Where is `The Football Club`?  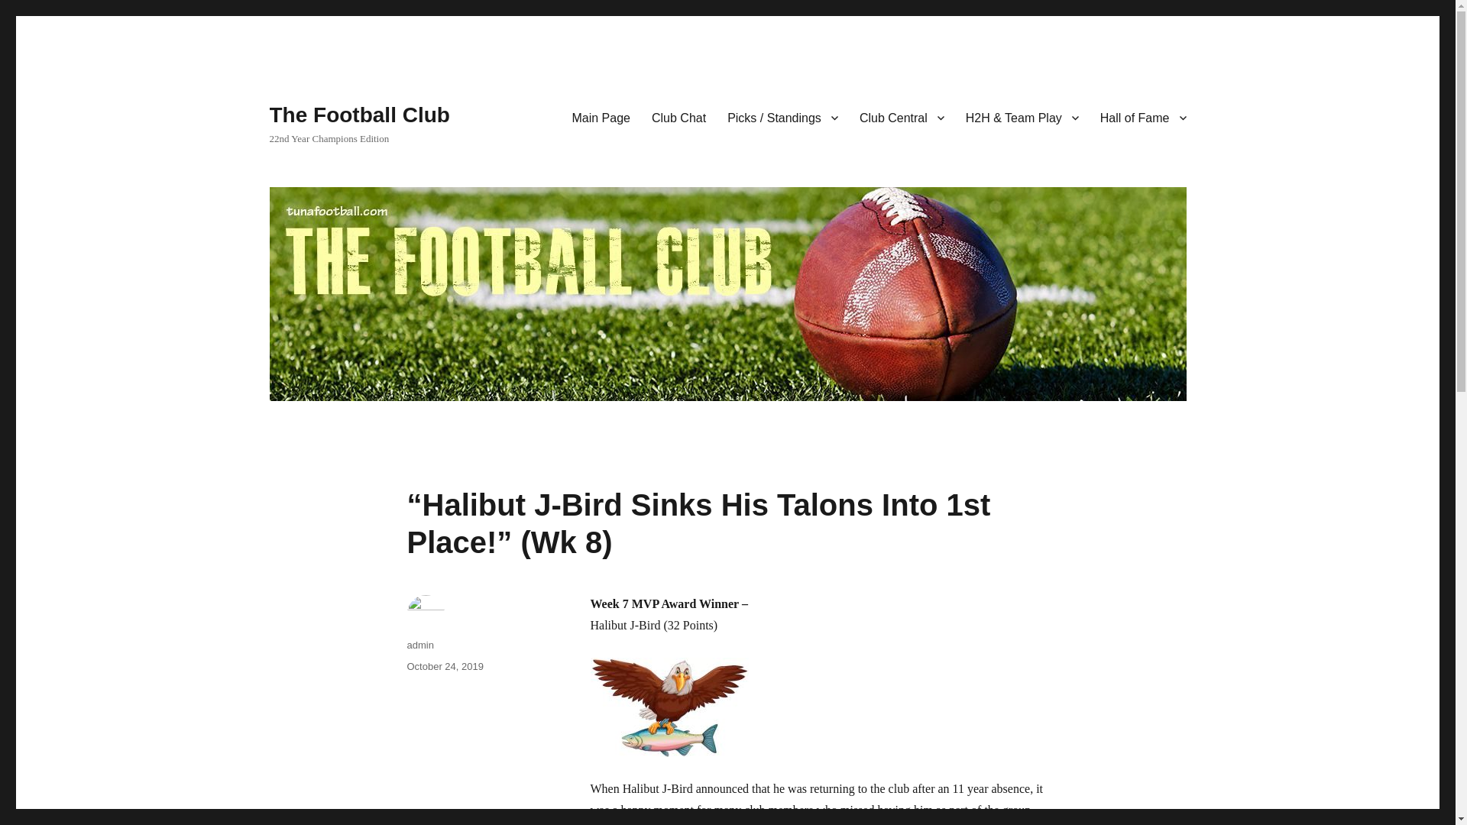 The Football Club is located at coordinates (358, 115).